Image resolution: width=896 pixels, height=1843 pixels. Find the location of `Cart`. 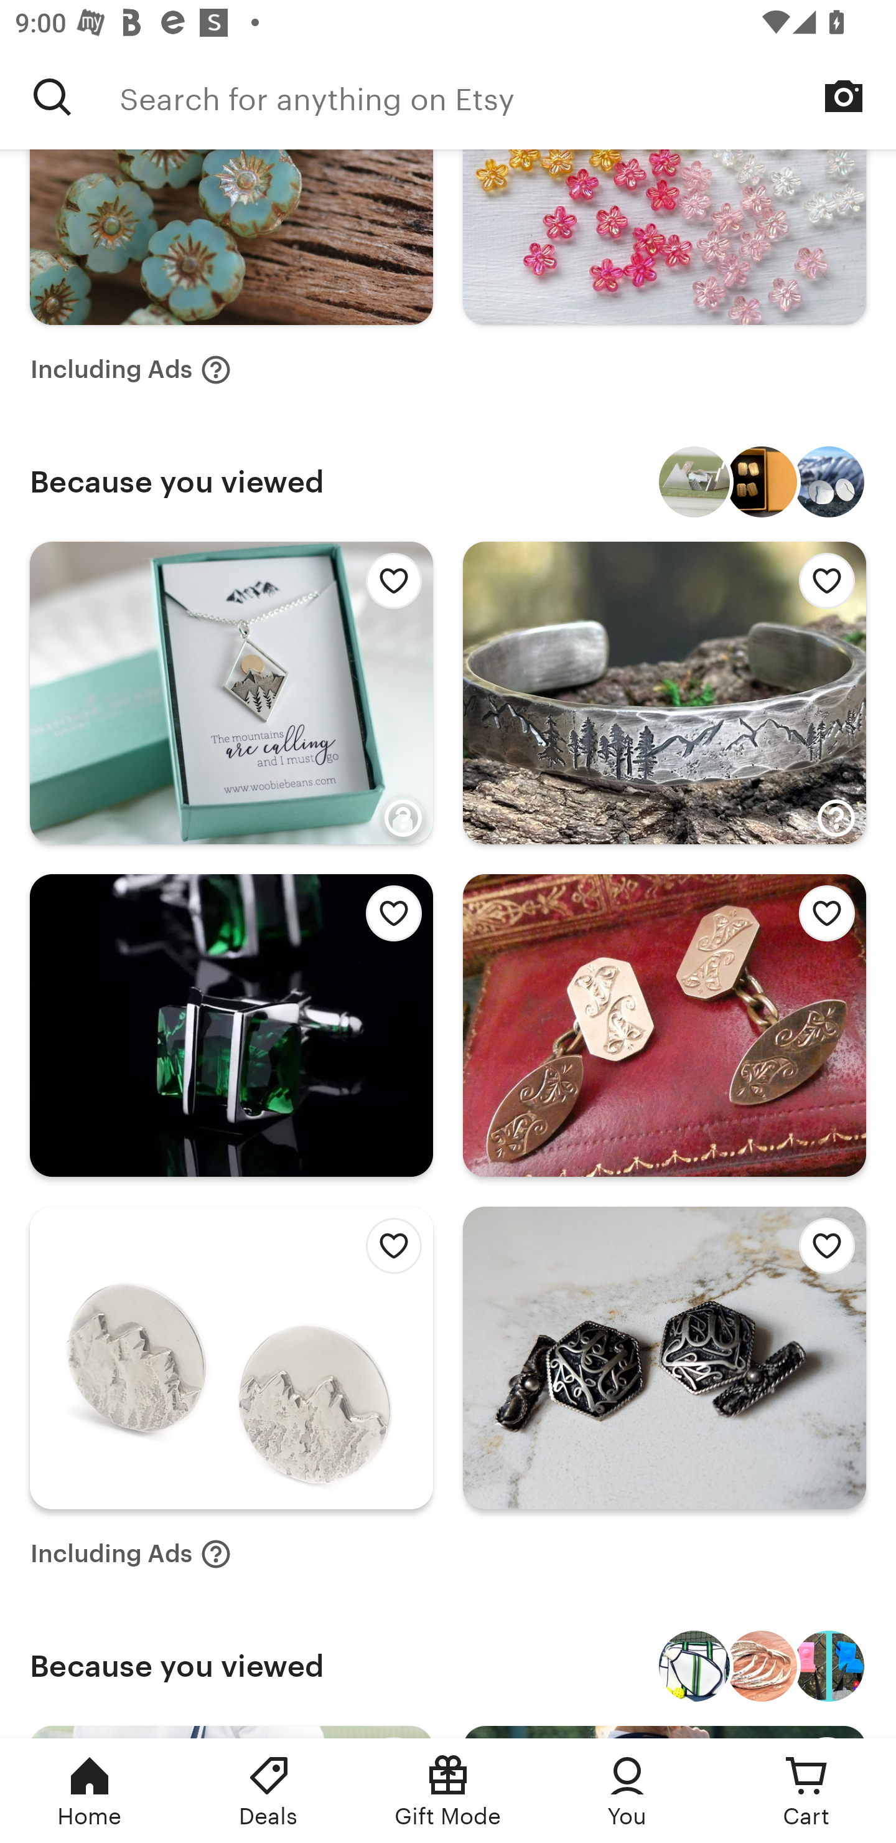

Cart is located at coordinates (806, 1791).